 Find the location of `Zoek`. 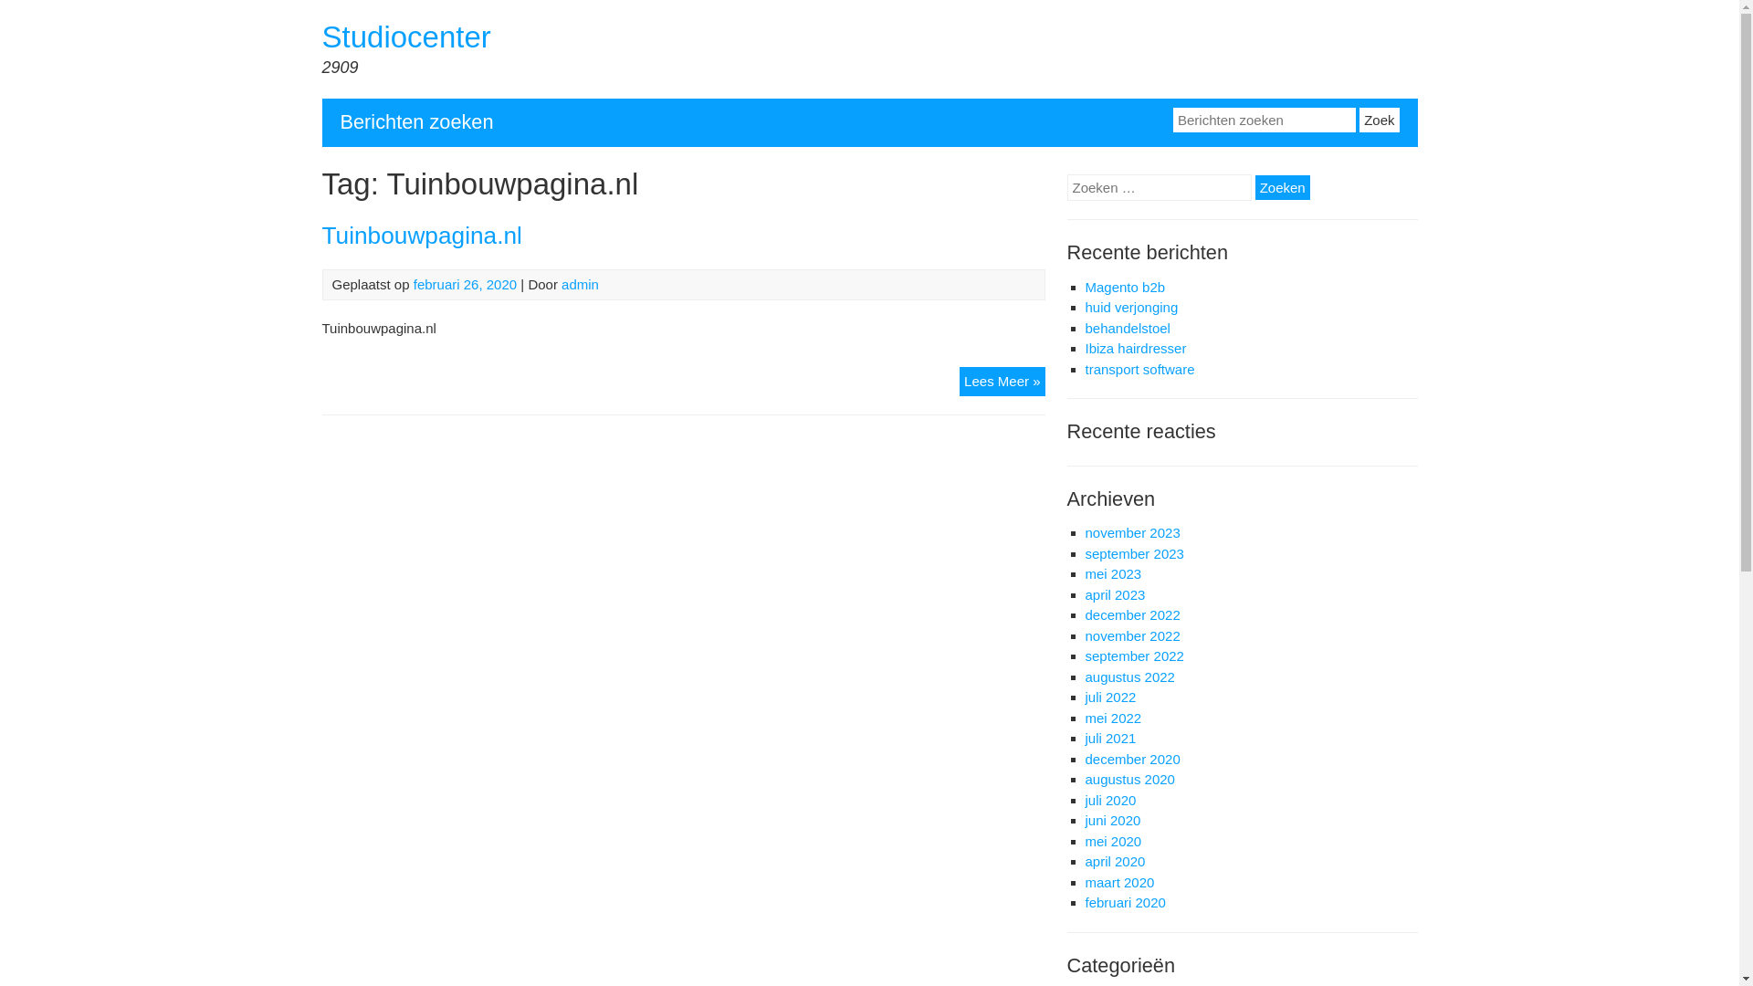

Zoek is located at coordinates (1379, 121).